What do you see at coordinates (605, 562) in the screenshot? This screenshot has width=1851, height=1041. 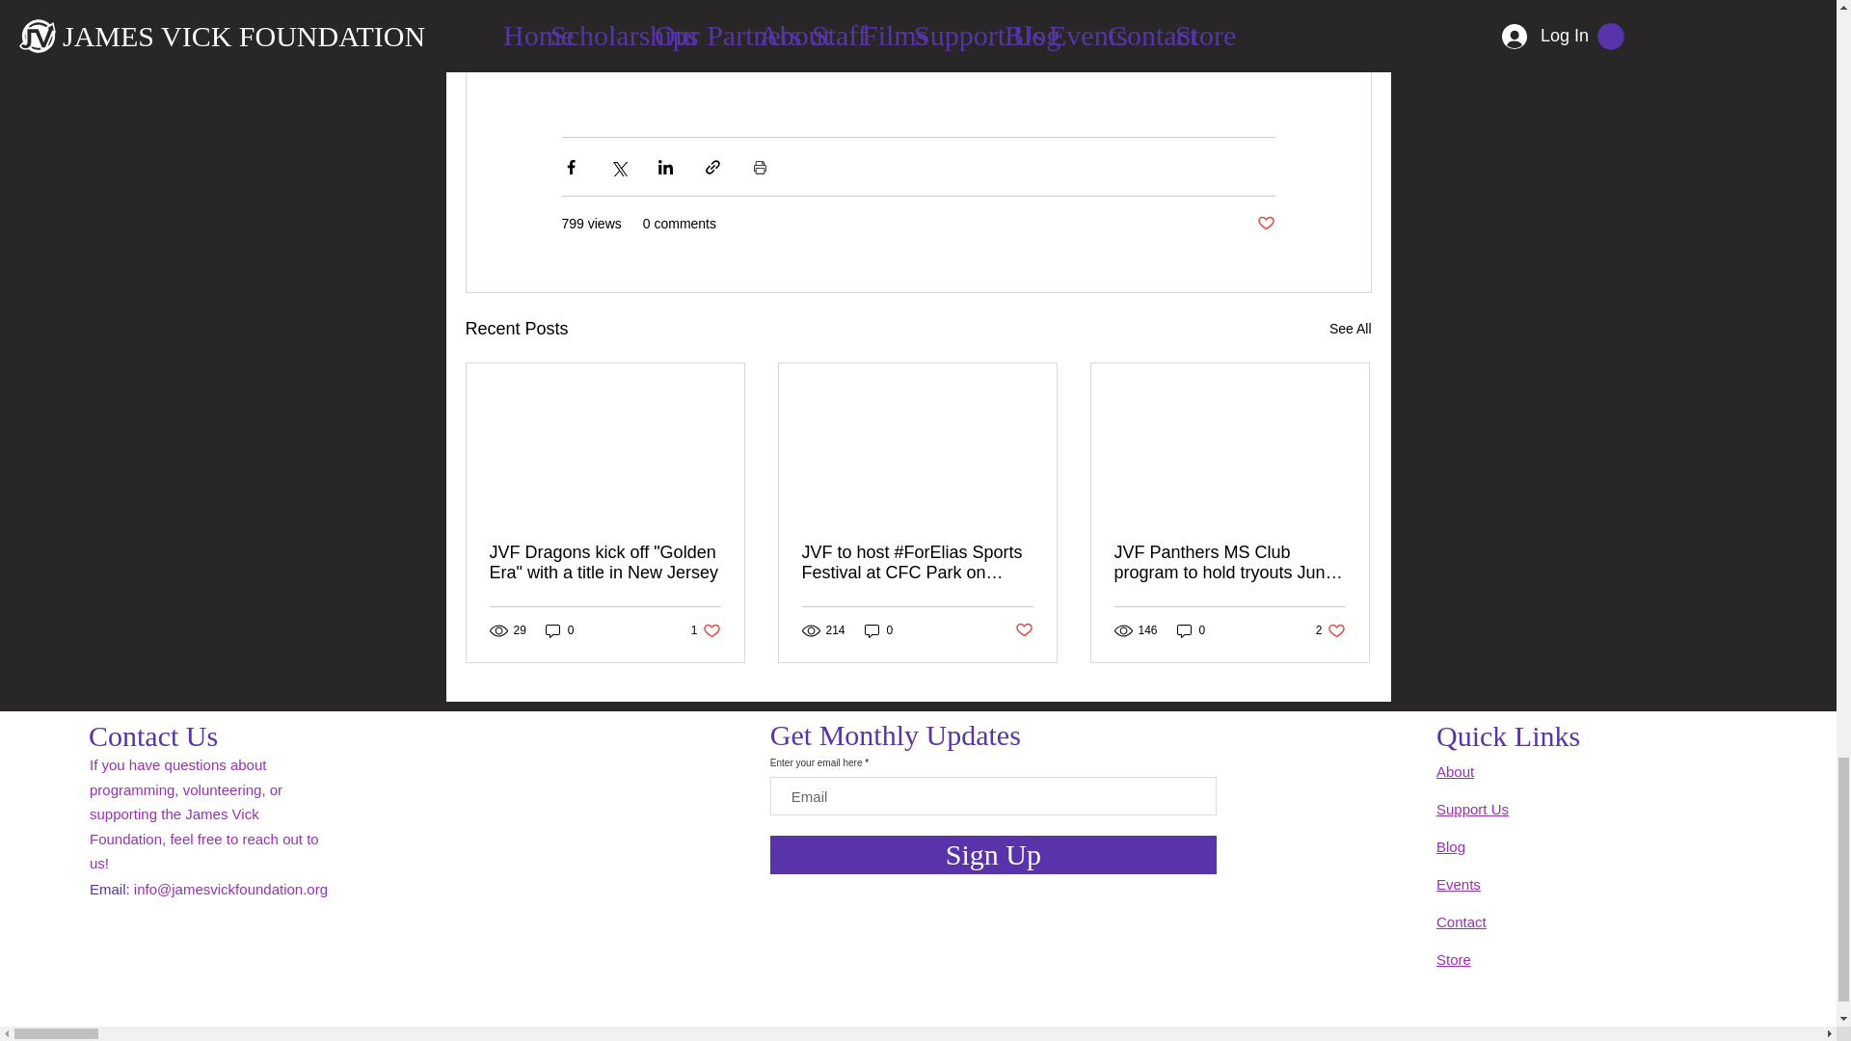 I see `JVF Dragons kick off "Golden Era" with a title in New Jersey` at bounding box center [605, 562].